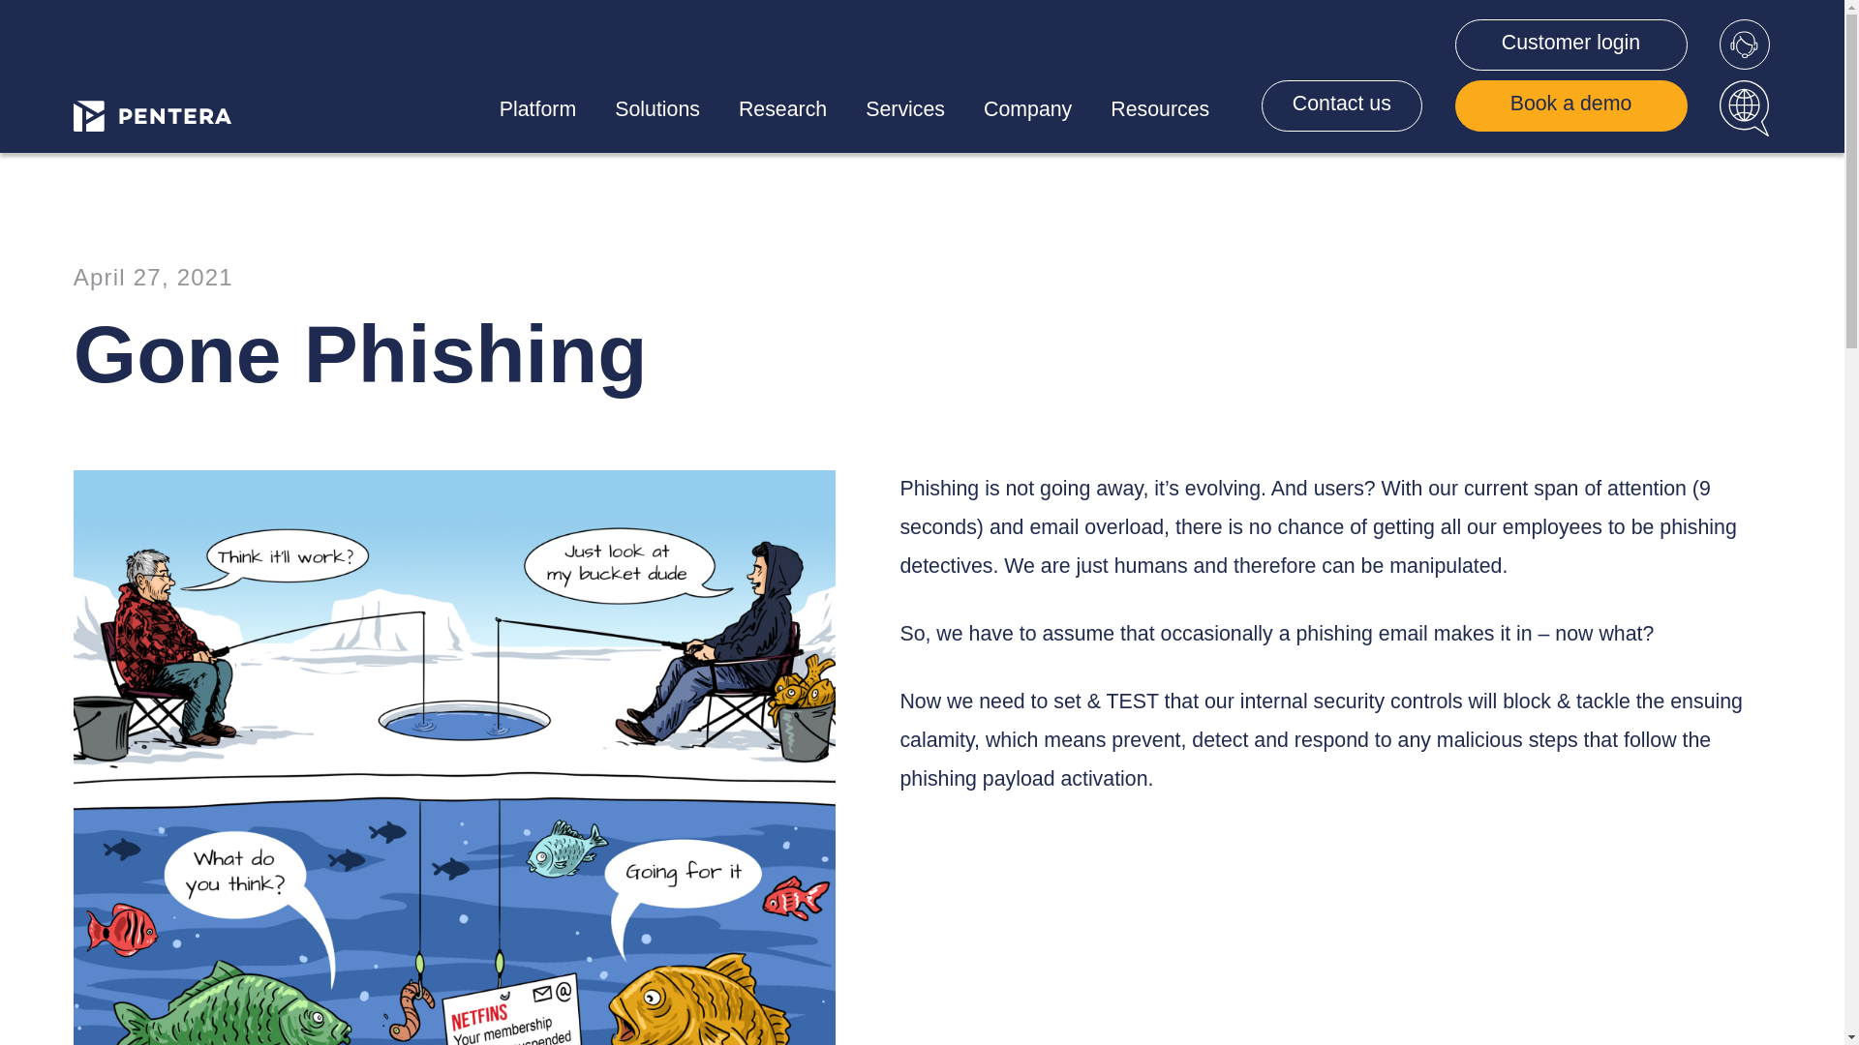 This screenshot has height=1045, width=1859. What do you see at coordinates (536, 109) in the screenshot?
I see `Platform` at bounding box center [536, 109].